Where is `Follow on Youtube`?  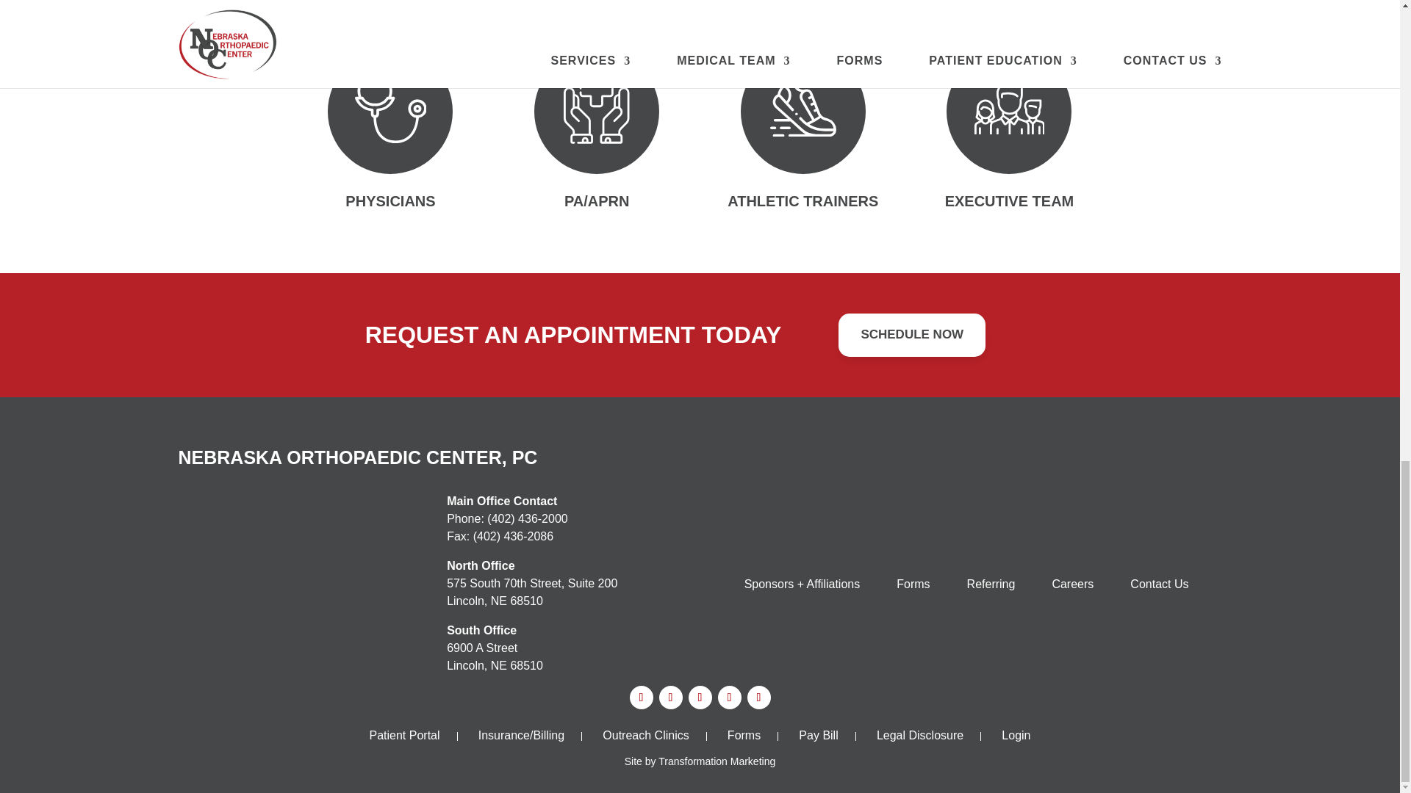 Follow on Youtube is located at coordinates (700, 698).